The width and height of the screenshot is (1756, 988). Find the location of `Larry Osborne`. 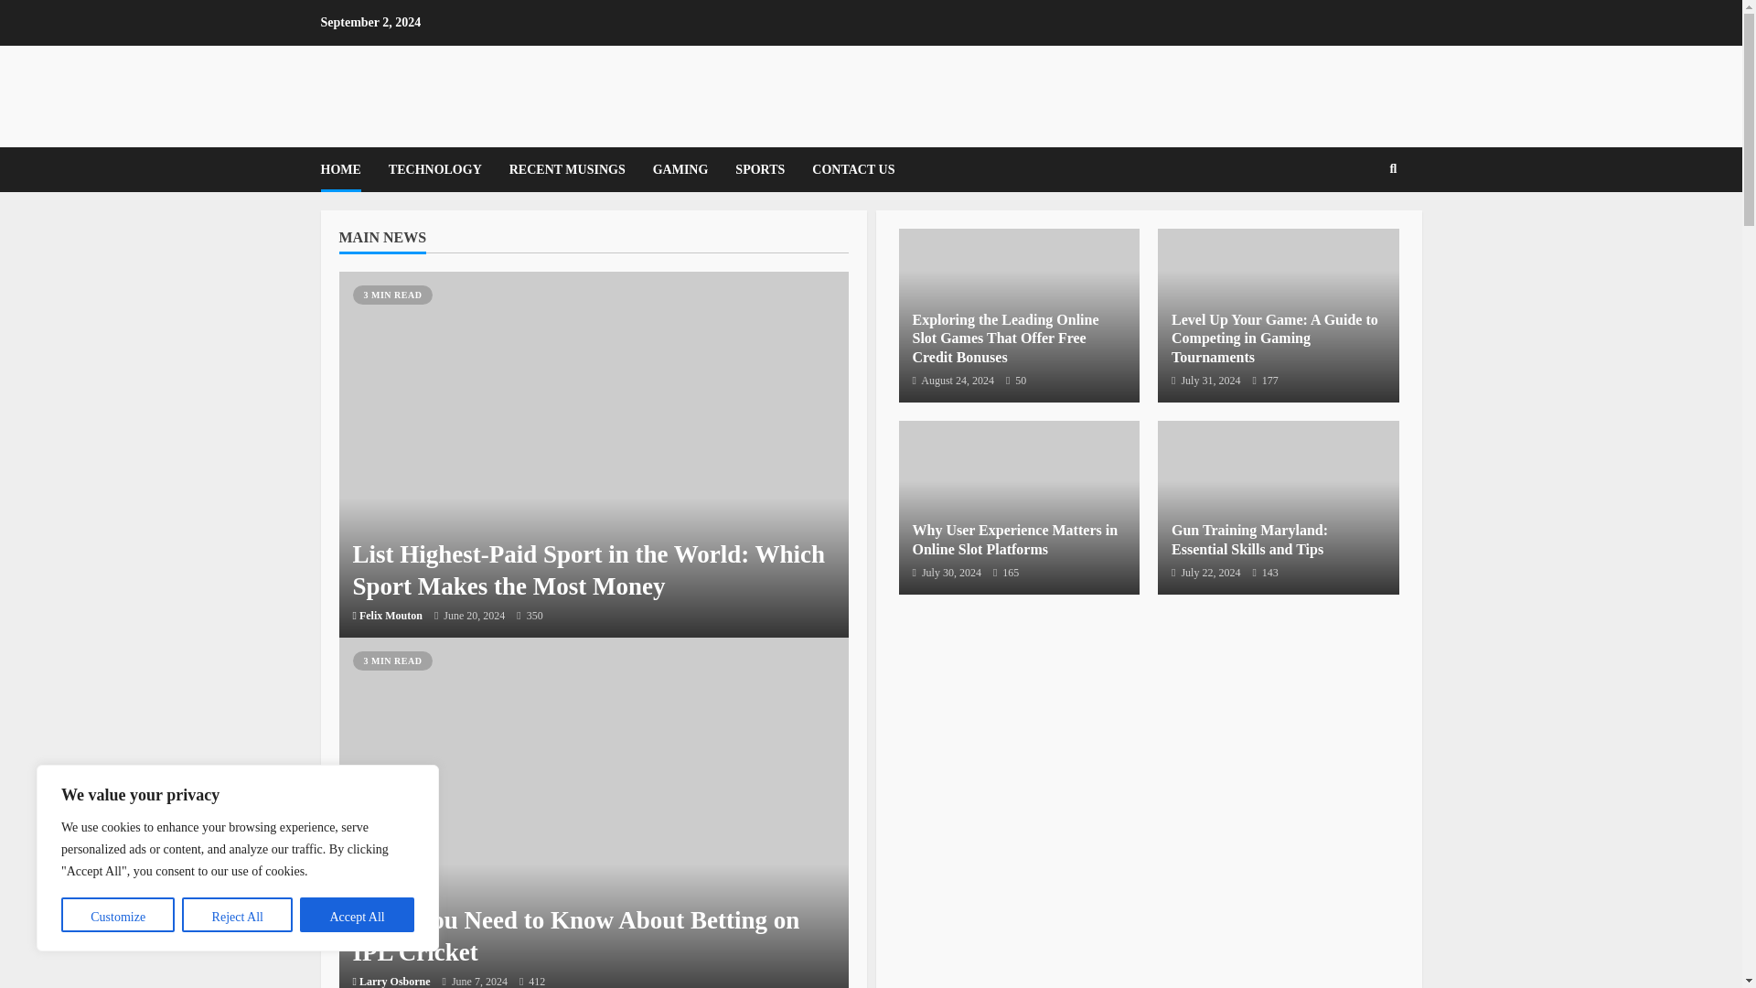

Larry Osborne is located at coordinates (395, 981).